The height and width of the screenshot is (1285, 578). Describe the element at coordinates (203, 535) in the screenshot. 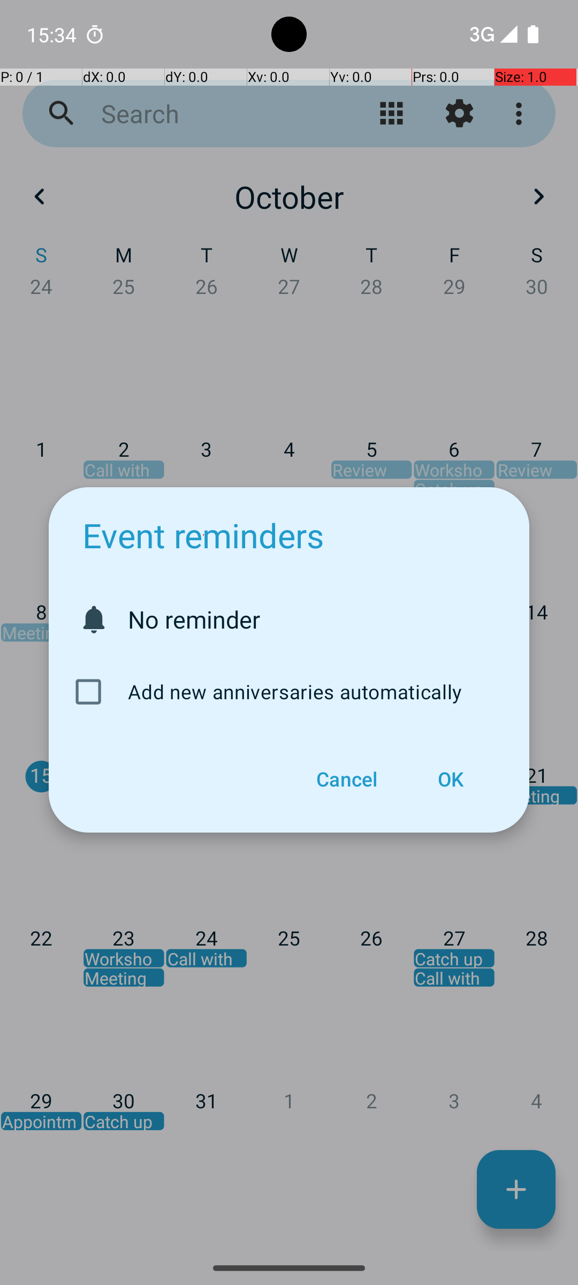

I see `Event reminders` at that location.